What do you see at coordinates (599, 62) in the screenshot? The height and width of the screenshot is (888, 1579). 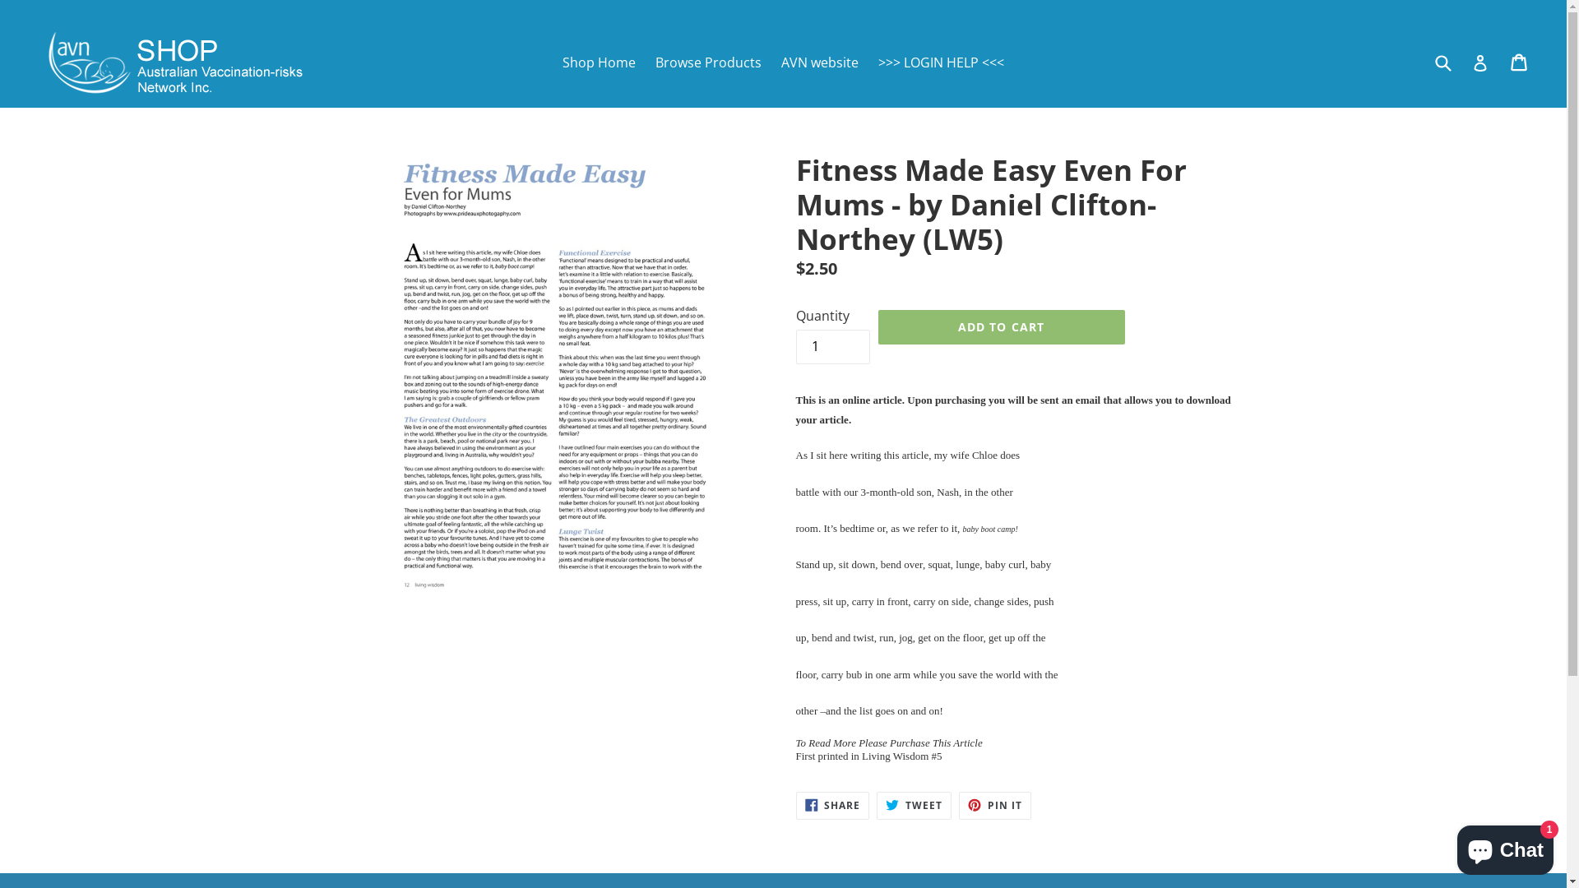 I see `Shop Home` at bounding box center [599, 62].